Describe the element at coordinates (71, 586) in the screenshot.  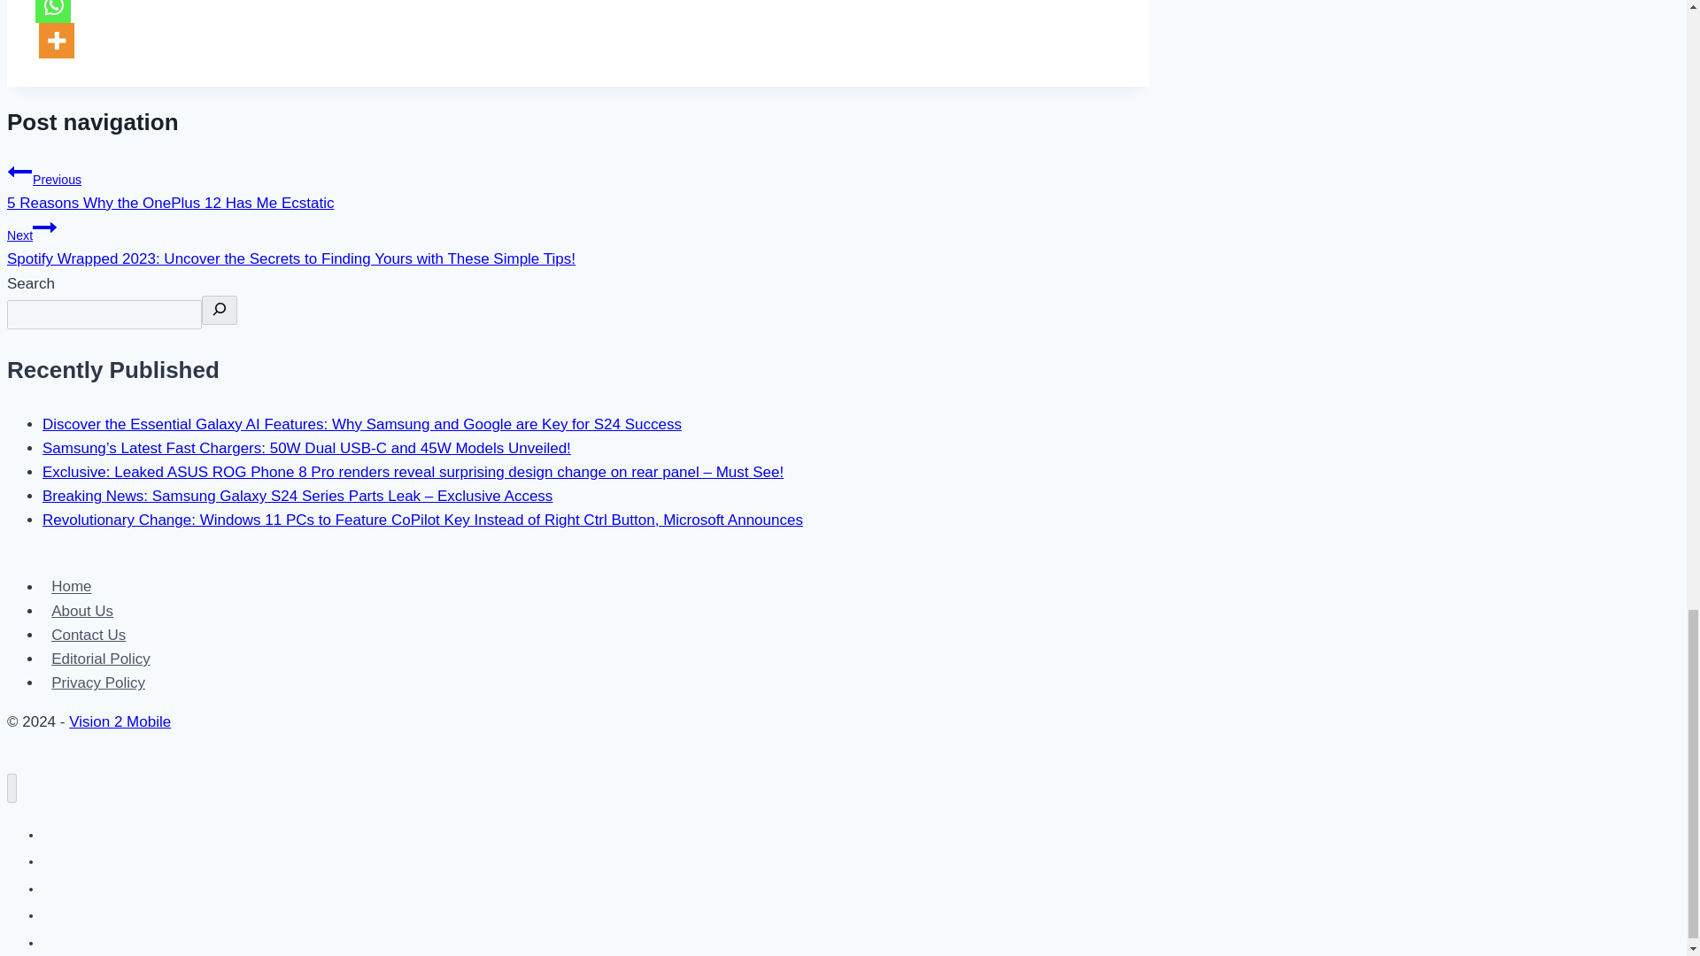
I see `Home` at that location.